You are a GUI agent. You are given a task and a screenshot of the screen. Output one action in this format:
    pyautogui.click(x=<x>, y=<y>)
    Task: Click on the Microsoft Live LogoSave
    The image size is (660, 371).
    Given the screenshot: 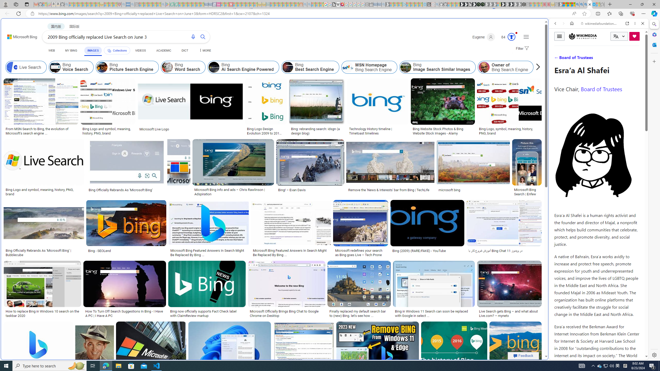 What is the action you would take?
    pyautogui.click(x=191, y=107)
    